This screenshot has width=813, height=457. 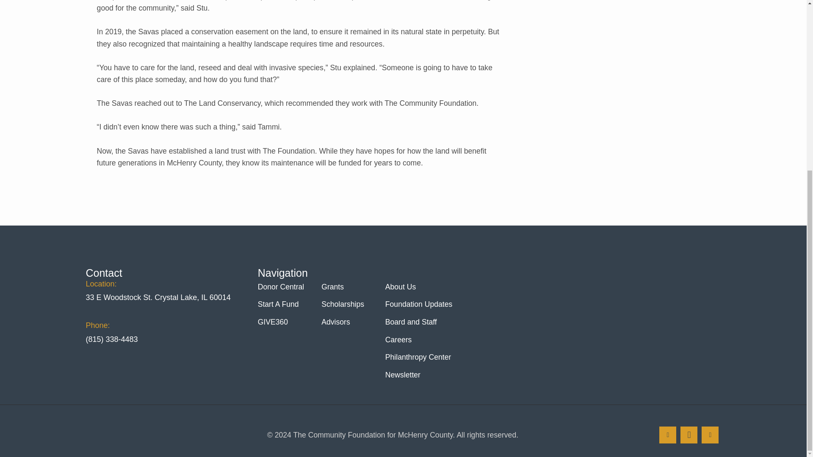 I want to click on Careers, so click(x=400, y=340).